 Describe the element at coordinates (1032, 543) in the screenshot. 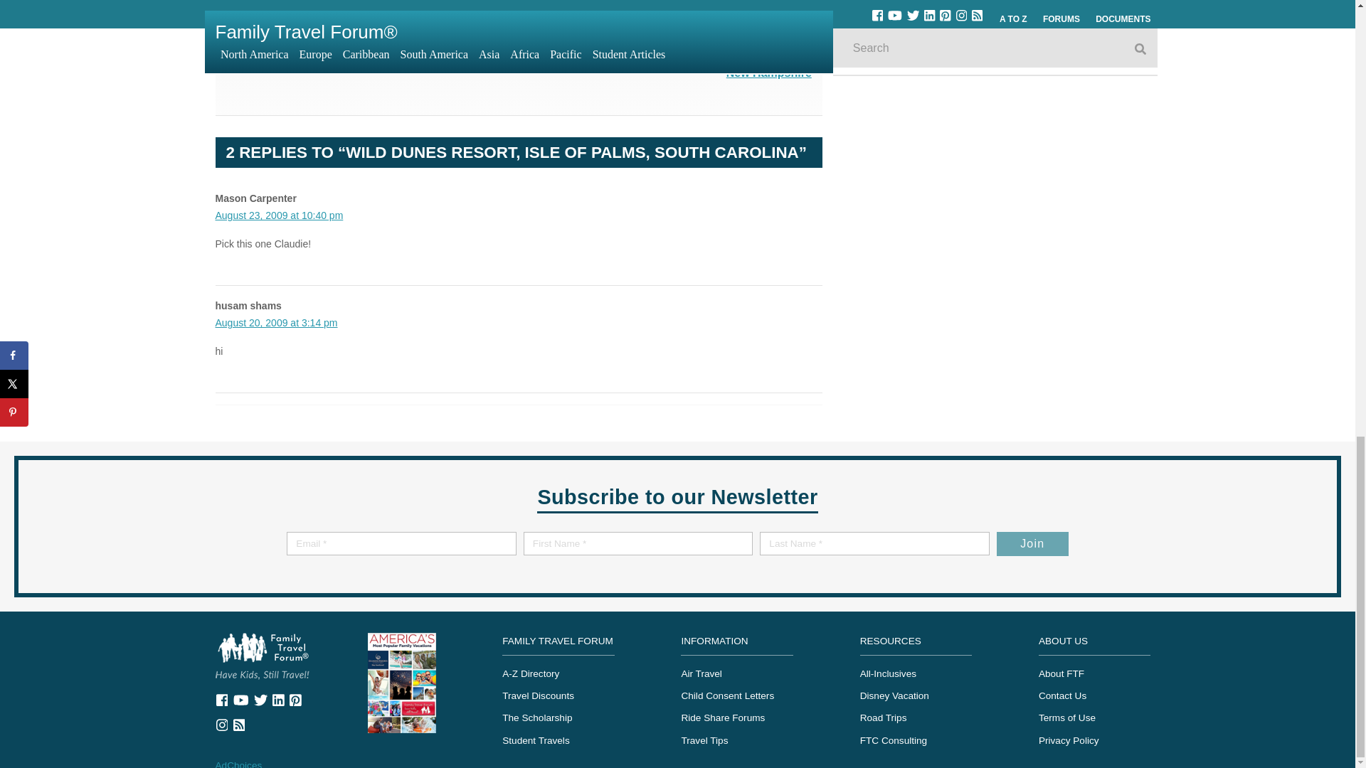

I see `Join` at that location.